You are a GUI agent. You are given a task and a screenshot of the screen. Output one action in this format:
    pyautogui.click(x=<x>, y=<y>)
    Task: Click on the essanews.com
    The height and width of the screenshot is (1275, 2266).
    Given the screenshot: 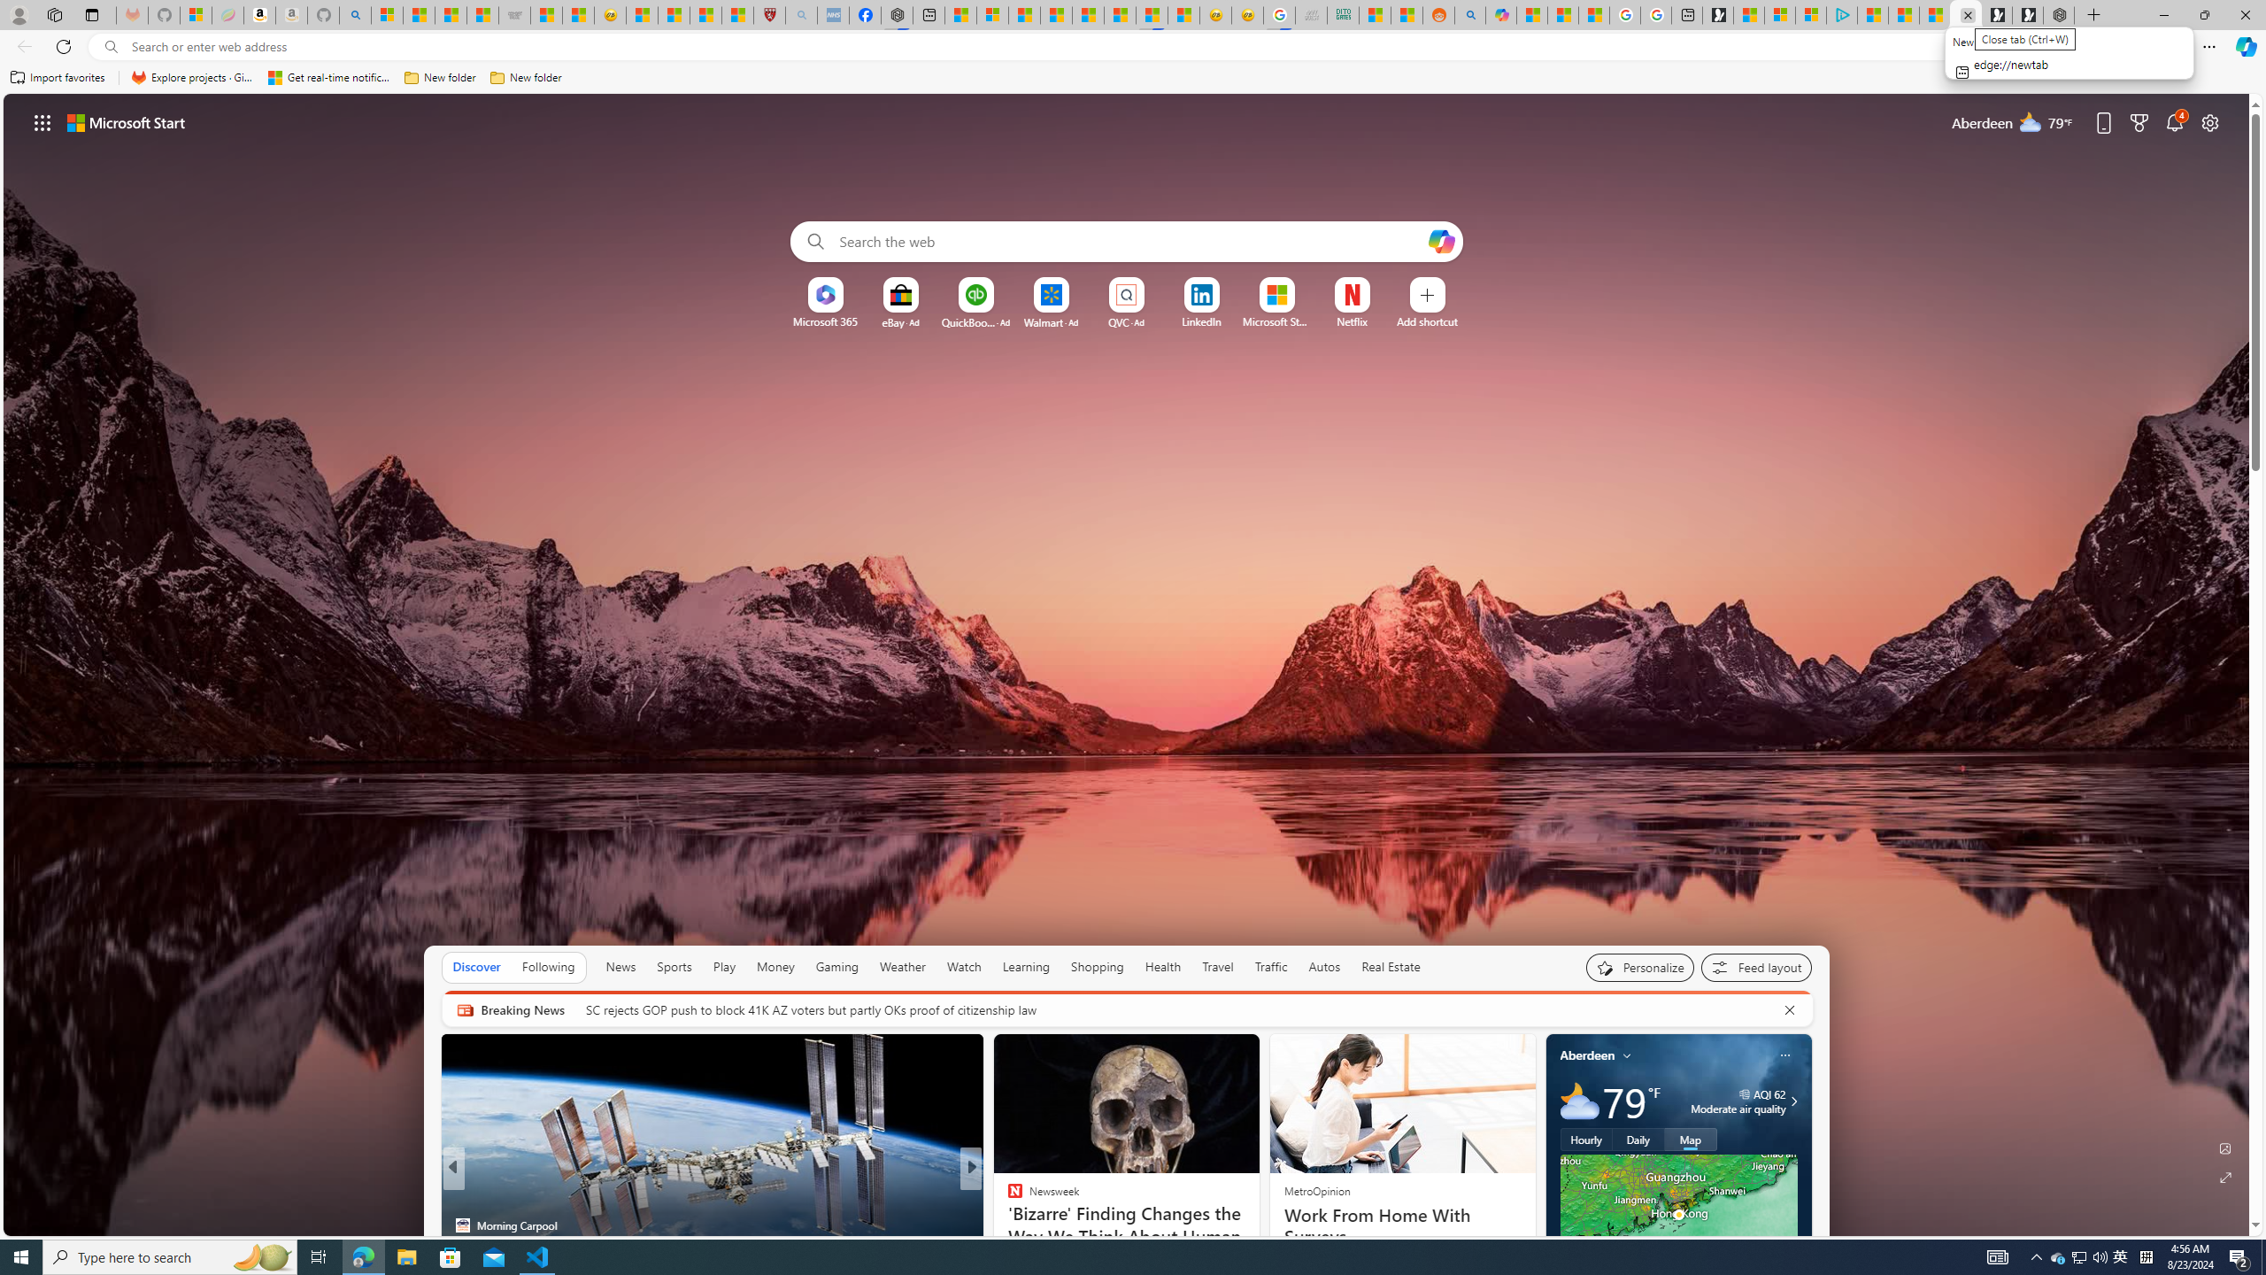 What is the action you would take?
    pyautogui.click(x=1006, y=1196)
    